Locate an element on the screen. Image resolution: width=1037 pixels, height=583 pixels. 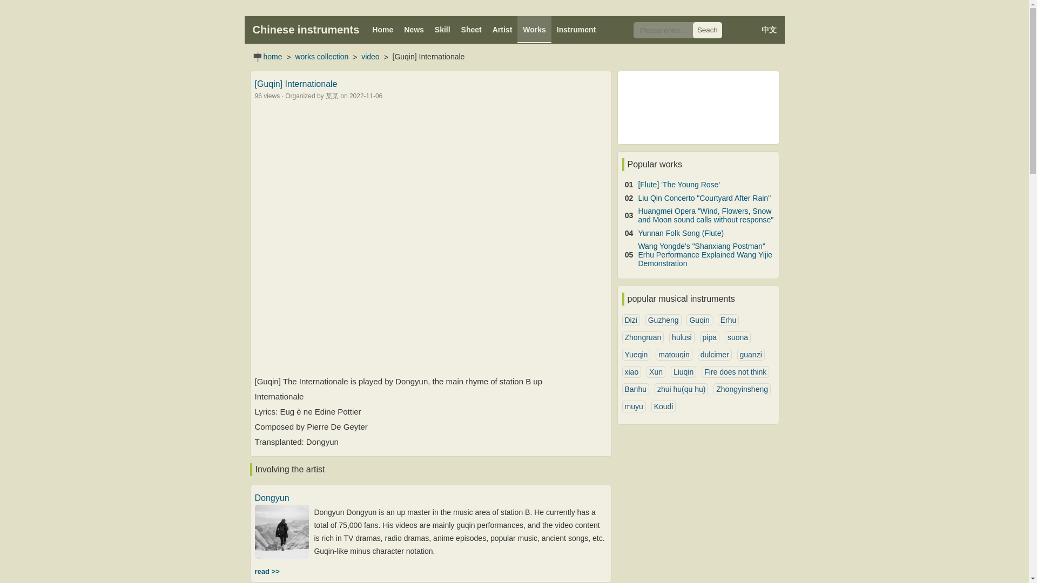
Dongyun is located at coordinates (272, 498).